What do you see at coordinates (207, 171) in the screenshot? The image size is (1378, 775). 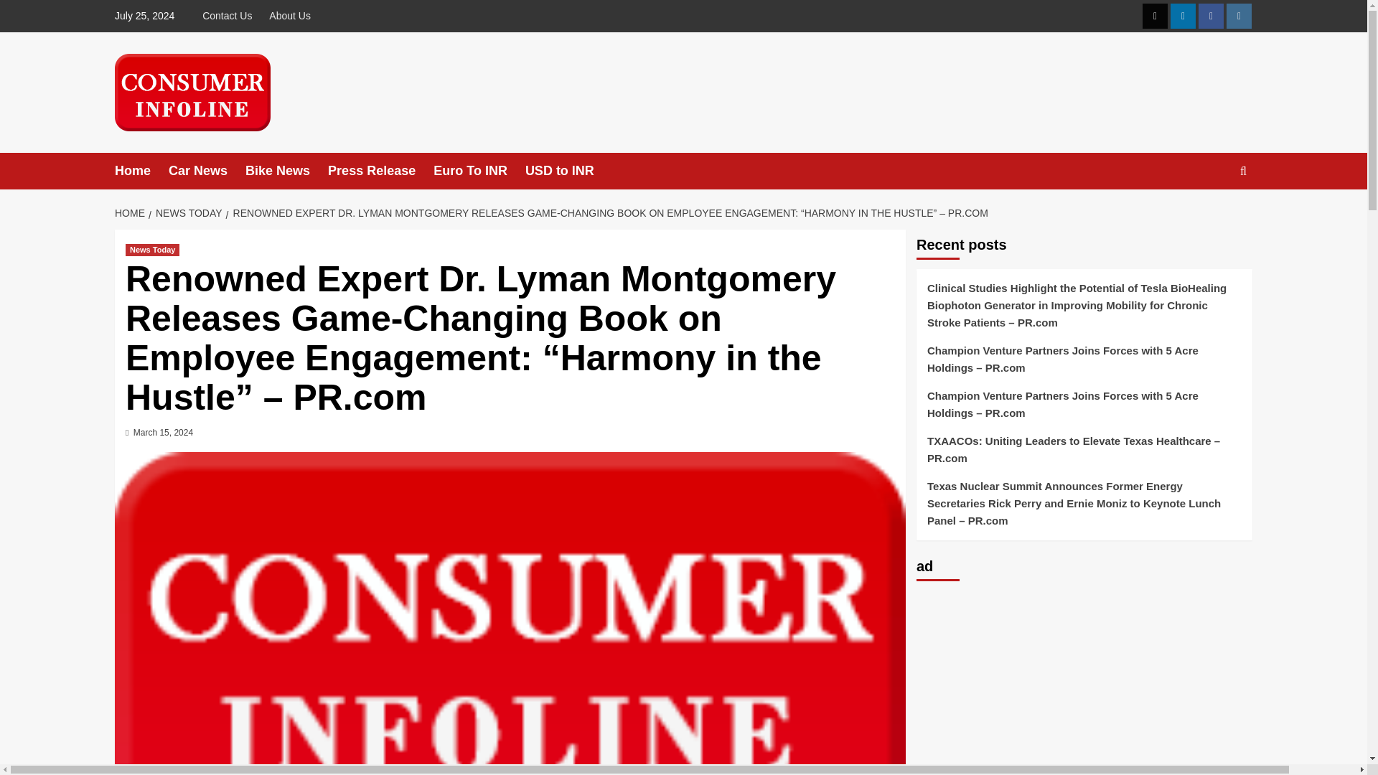 I see `Car News` at bounding box center [207, 171].